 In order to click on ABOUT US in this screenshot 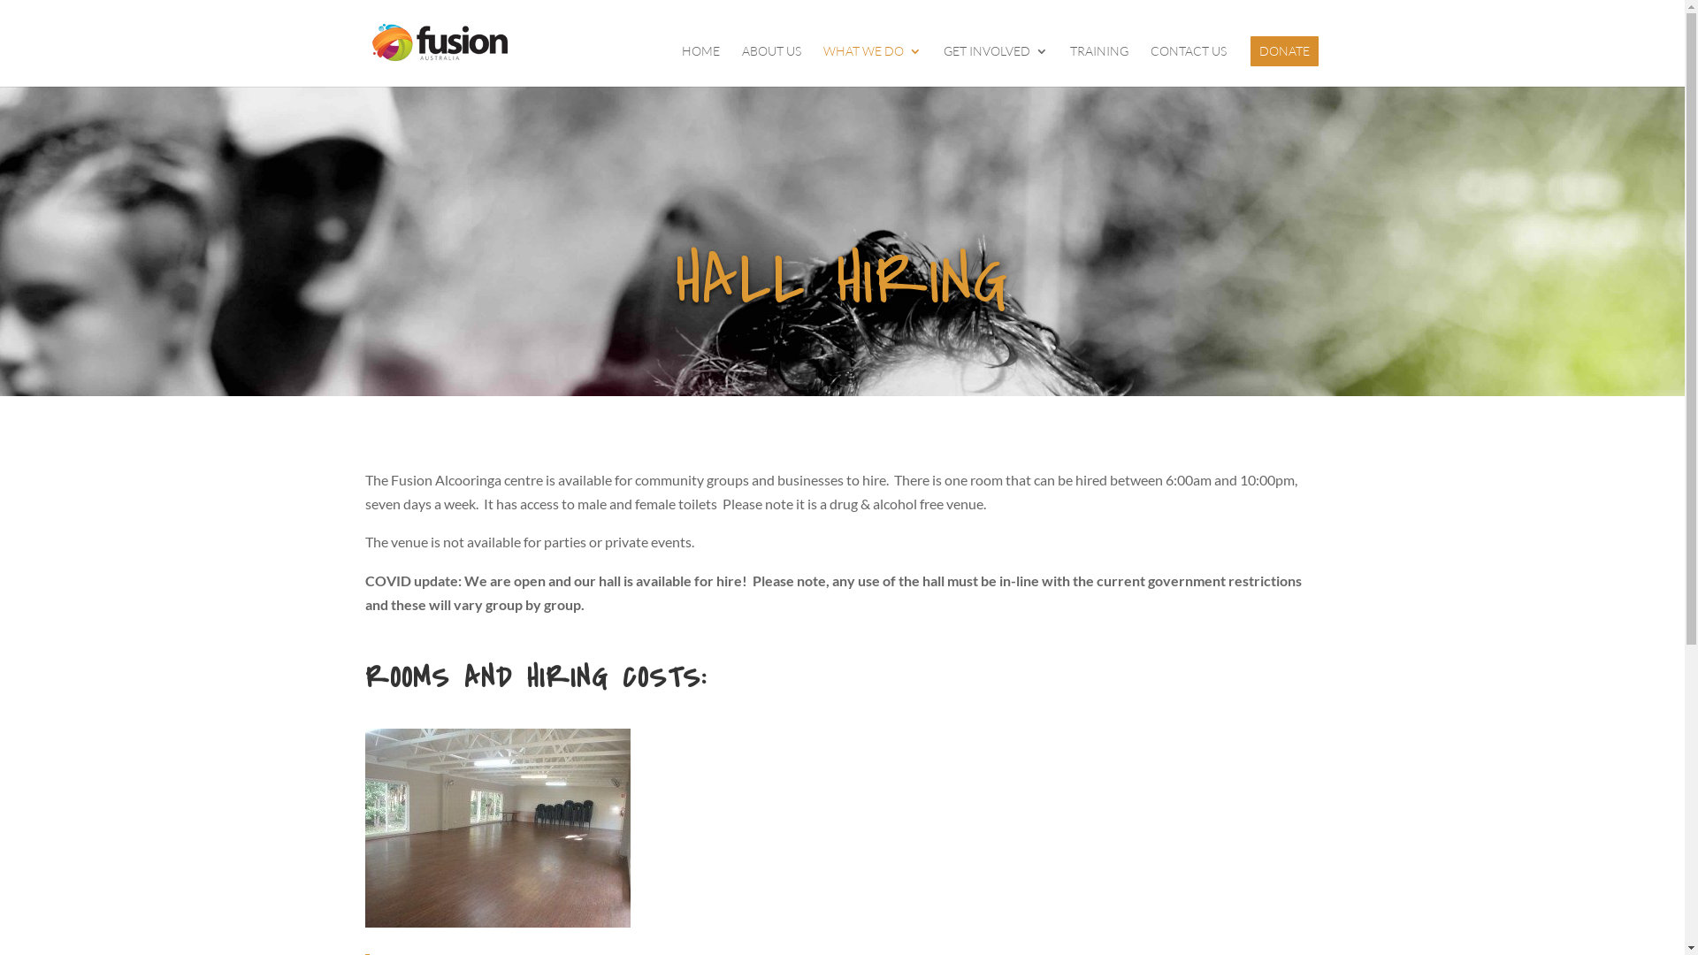, I will do `click(771, 65)`.